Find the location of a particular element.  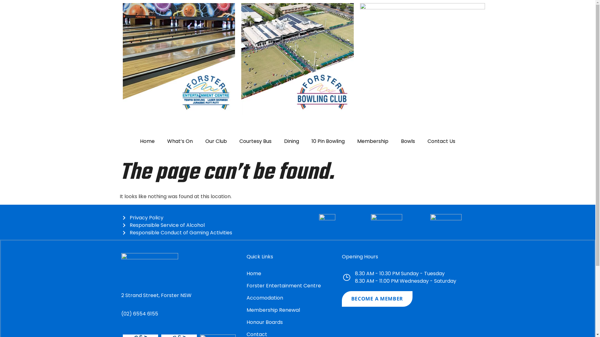

Privacy Policy is located at coordinates (208, 218).